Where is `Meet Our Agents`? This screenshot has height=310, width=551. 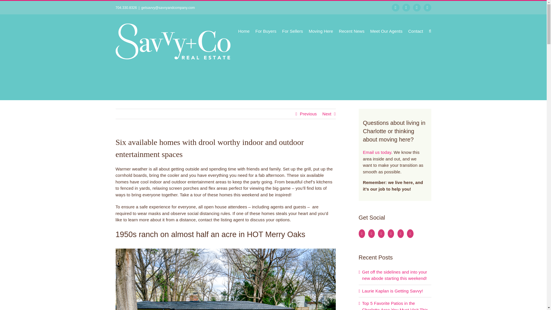
Meet Our Agents is located at coordinates (386, 30).